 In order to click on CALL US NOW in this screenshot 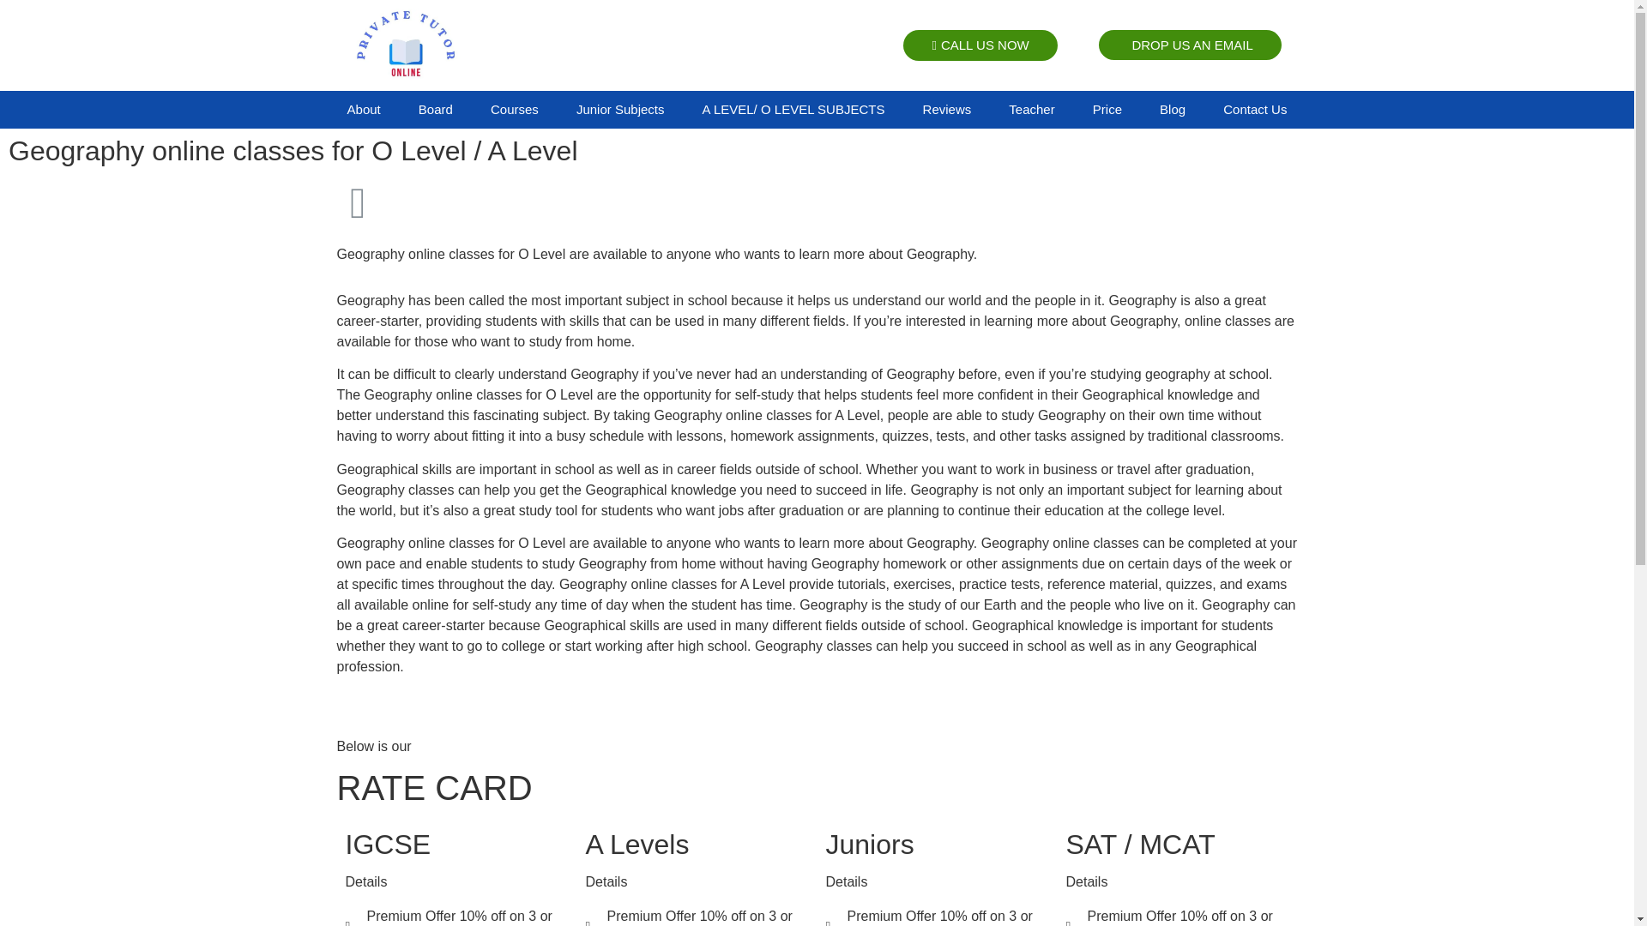, I will do `click(980, 45)`.